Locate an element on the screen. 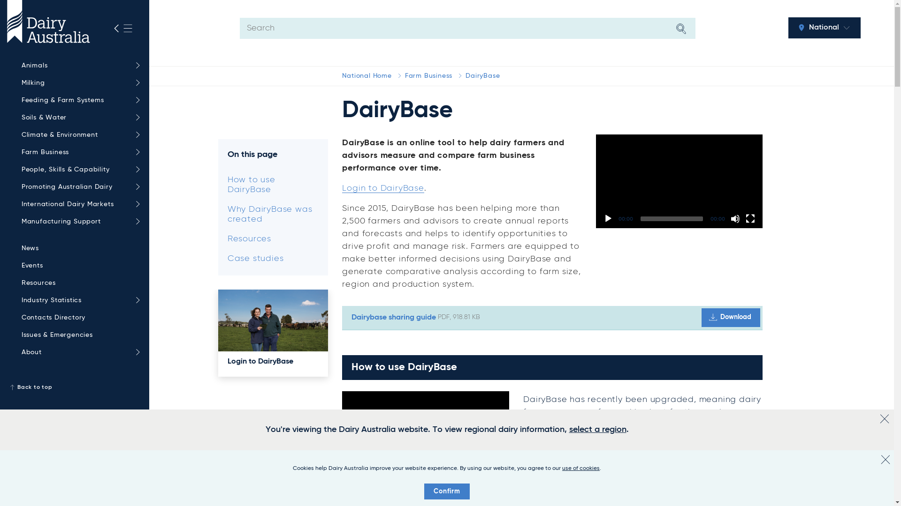 Image resolution: width=901 pixels, height=506 pixels. X is located at coordinates (886, 460).